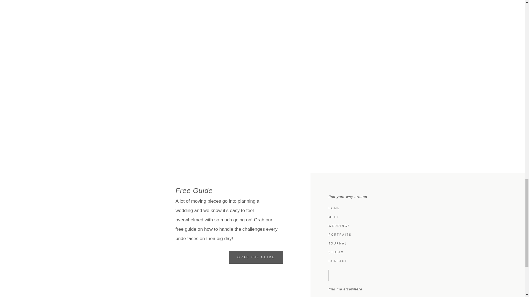 The width and height of the screenshot is (529, 297). What do you see at coordinates (420, 244) in the screenshot?
I see `JOURNAL` at bounding box center [420, 244].